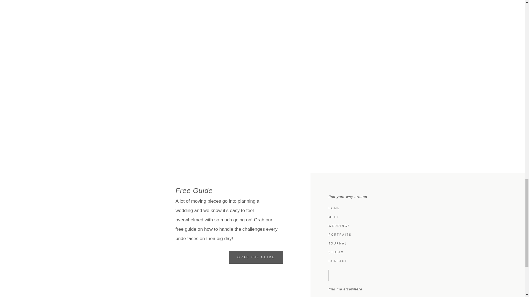 The width and height of the screenshot is (529, 297). What do you see at coordinates (420, 244) in the screenshot?
I see `JOURNAL` at bounding box center [420, 244].